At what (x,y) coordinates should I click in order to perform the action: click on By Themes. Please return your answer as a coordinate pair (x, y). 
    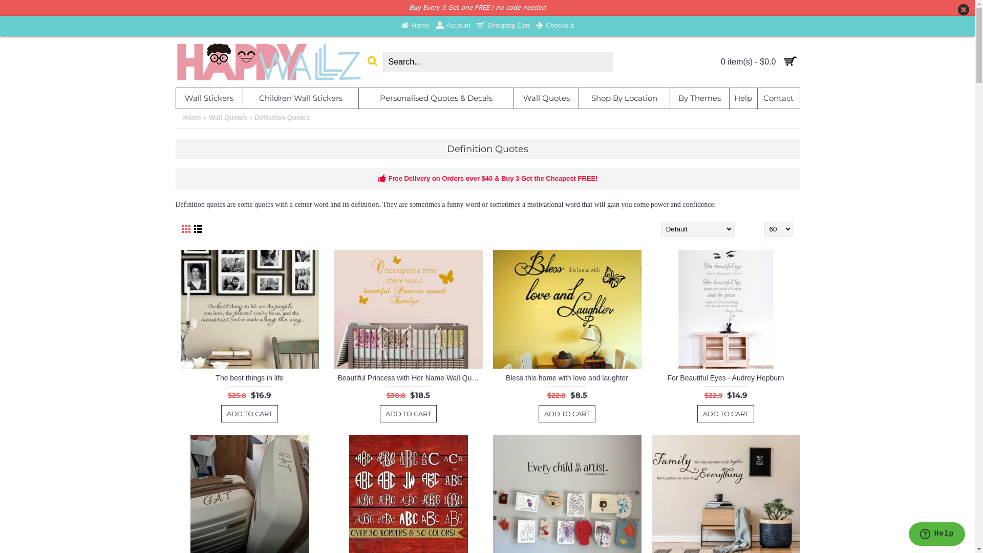
    Looking at the image, I should click on (699, 98).